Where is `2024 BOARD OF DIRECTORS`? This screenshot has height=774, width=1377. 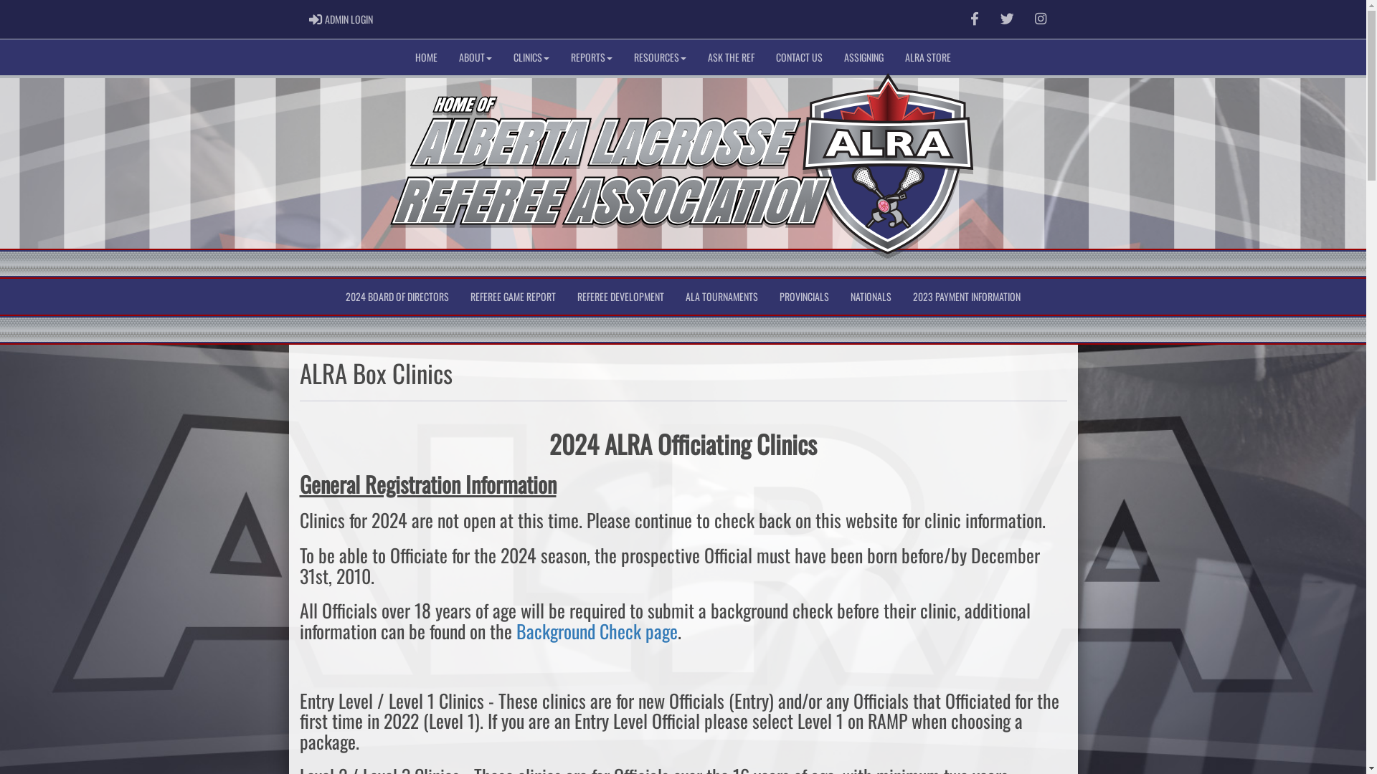 2024 BOARD OF DIRECTORS is located at coordinates (397, 297).